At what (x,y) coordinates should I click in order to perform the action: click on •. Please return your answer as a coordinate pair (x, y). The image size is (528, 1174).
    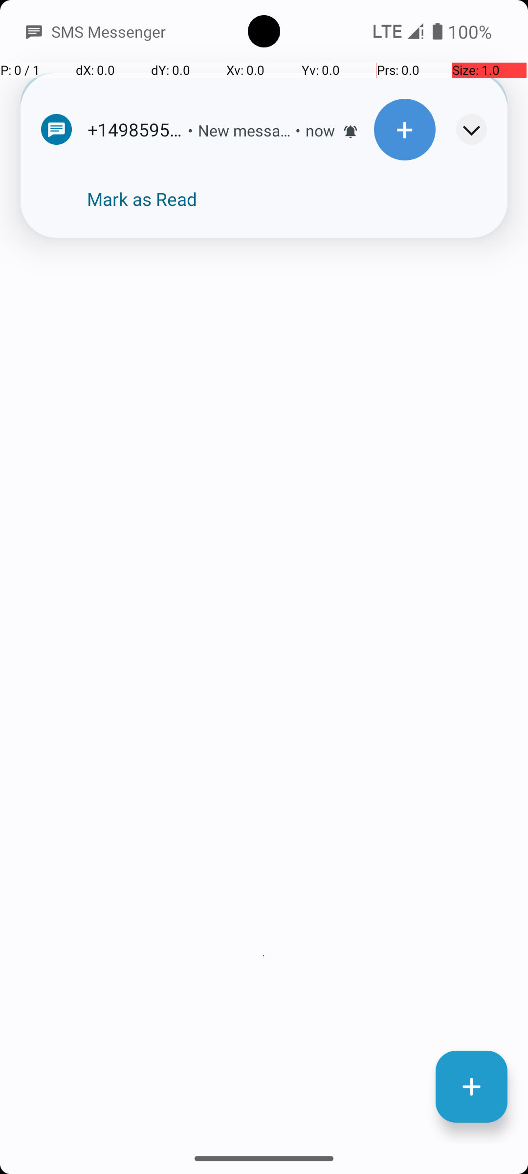
    Looking at the image, I should click on (191, 130).